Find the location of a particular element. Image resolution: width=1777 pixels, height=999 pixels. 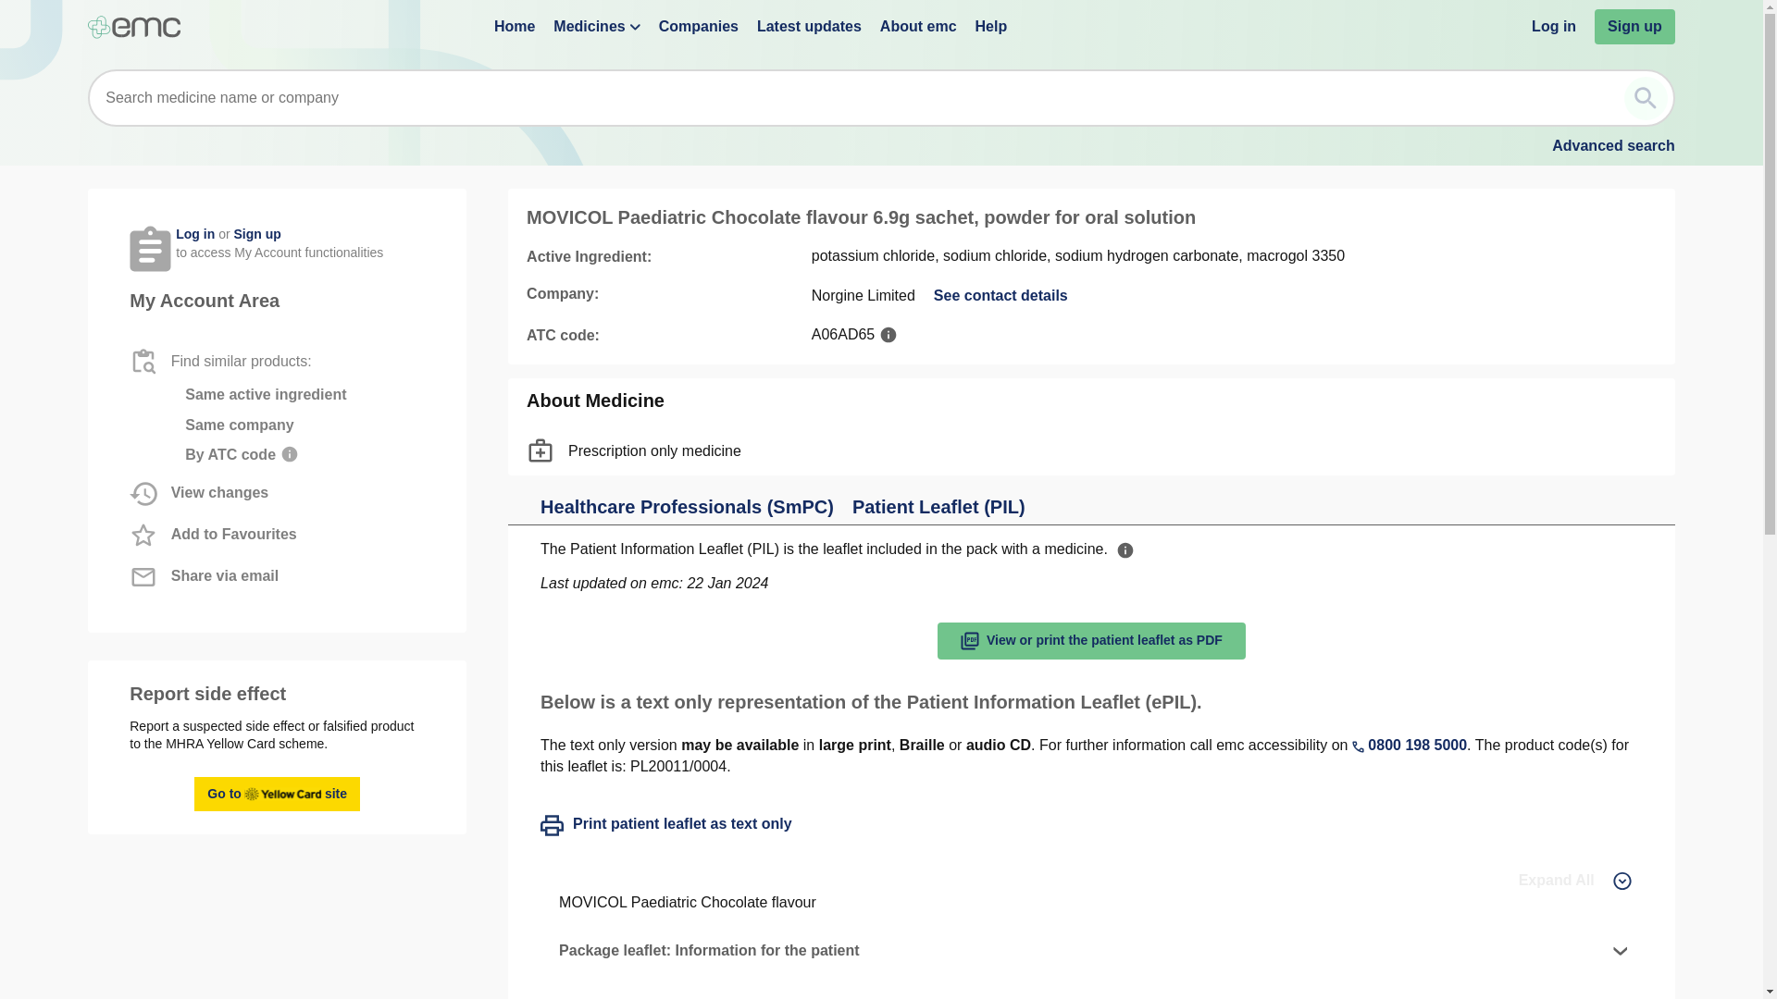

Help is located at coordinates (991, 26).